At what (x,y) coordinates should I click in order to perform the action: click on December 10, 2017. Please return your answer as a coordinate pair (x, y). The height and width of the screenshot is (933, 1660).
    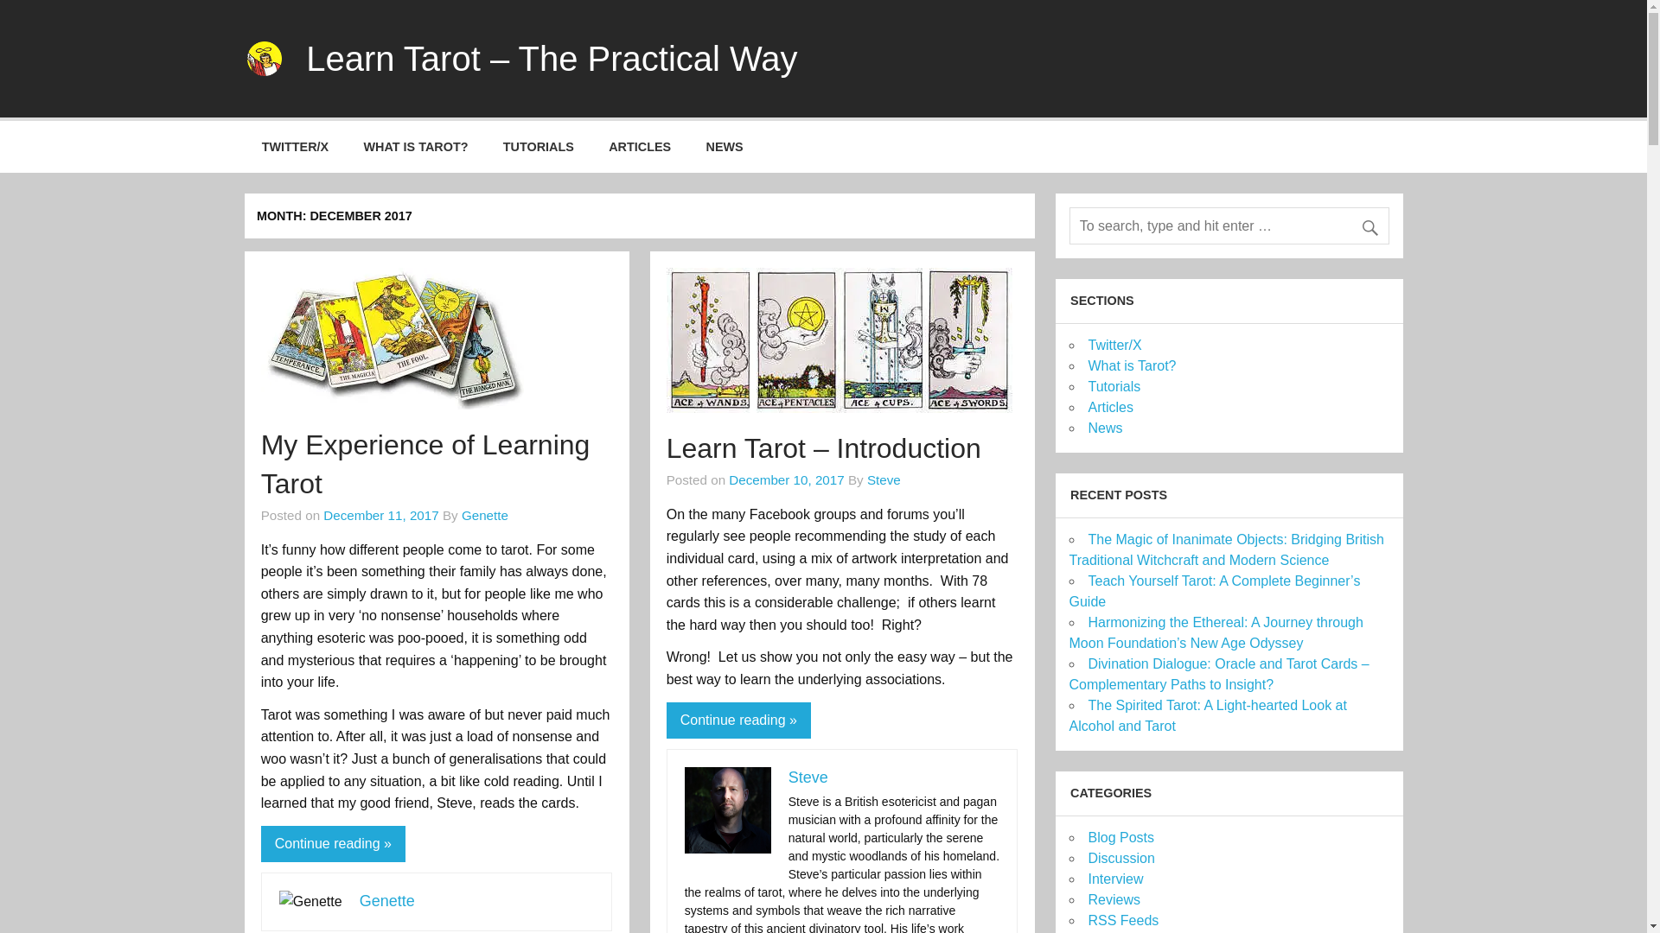
    Looking at the image, I should click on (785, 479).